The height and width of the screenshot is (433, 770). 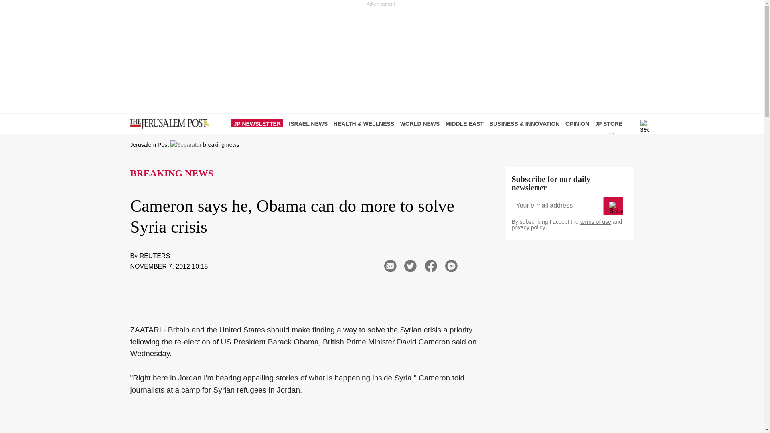 What do you see at coordinates (221, 145) in the screenshot?
I see `breaking news` at bounding box center [221, 145].